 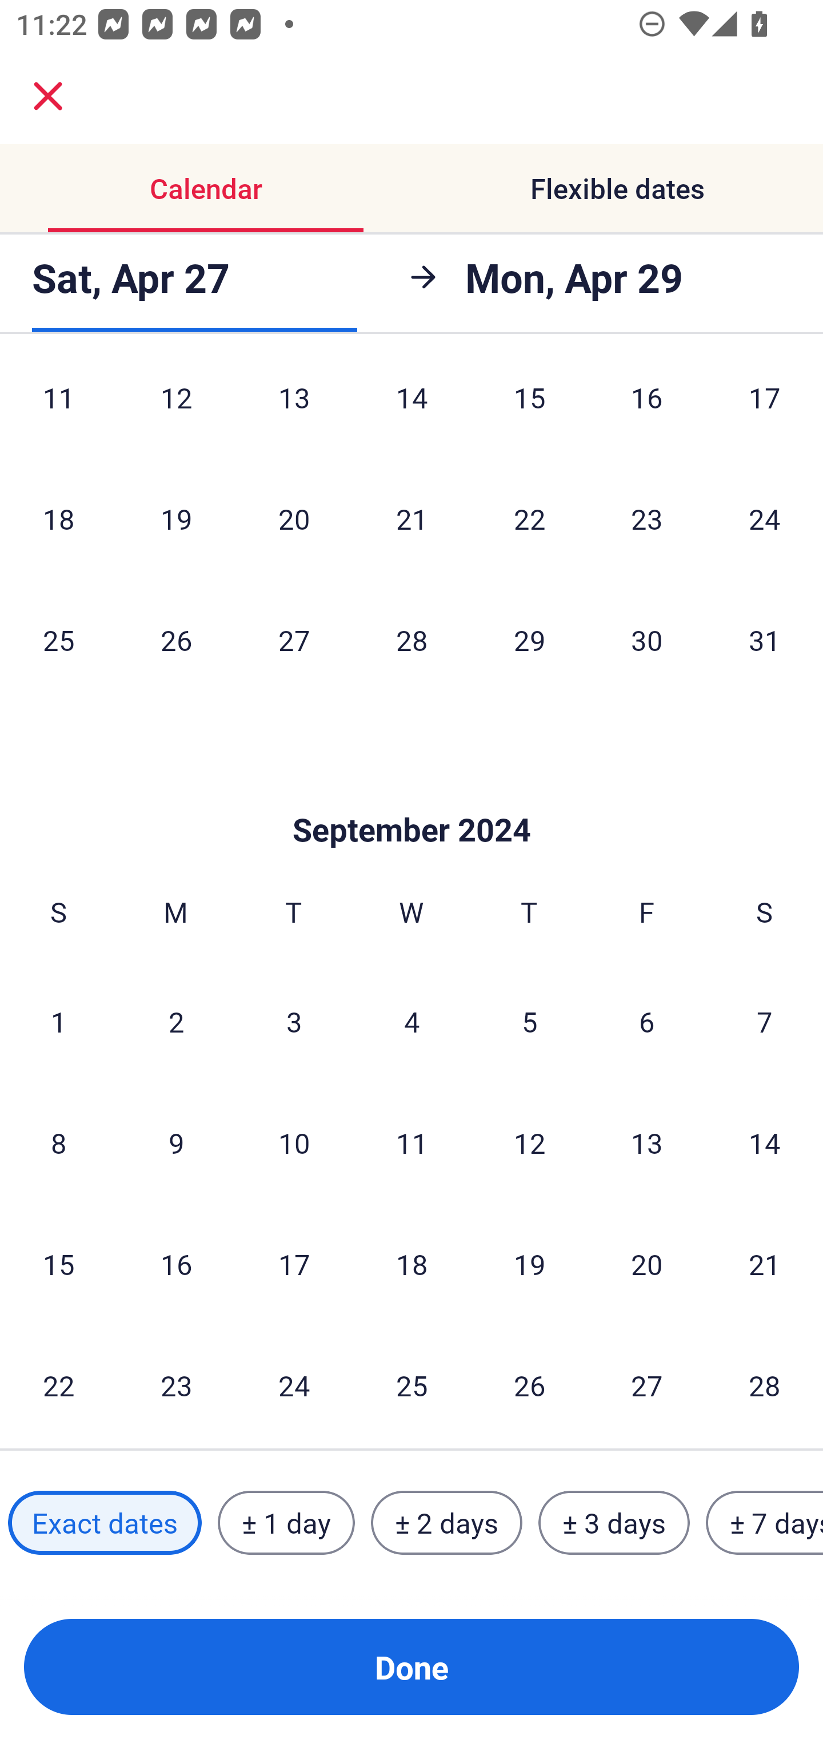 What do you see at coordinates (294, 1142) in the screenshot?
I see `10 Tuesday, September 10, 2024` at bounding box center [294, 1142].